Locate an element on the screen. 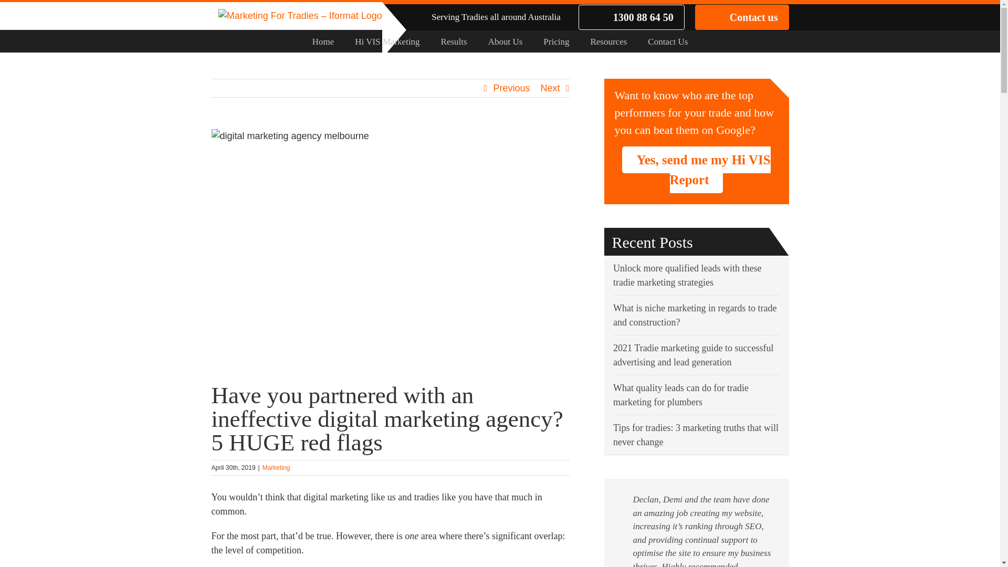 This screenshot has width=1008, height=567. Pricing is located at coordinates (556, 41).